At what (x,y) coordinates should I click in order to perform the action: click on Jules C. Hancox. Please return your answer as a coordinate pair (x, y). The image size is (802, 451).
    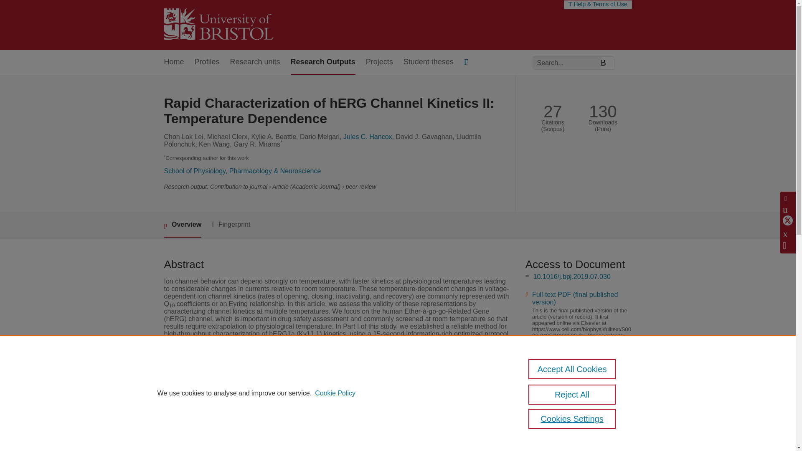
    Looking at the image, I should click on (368, 136).